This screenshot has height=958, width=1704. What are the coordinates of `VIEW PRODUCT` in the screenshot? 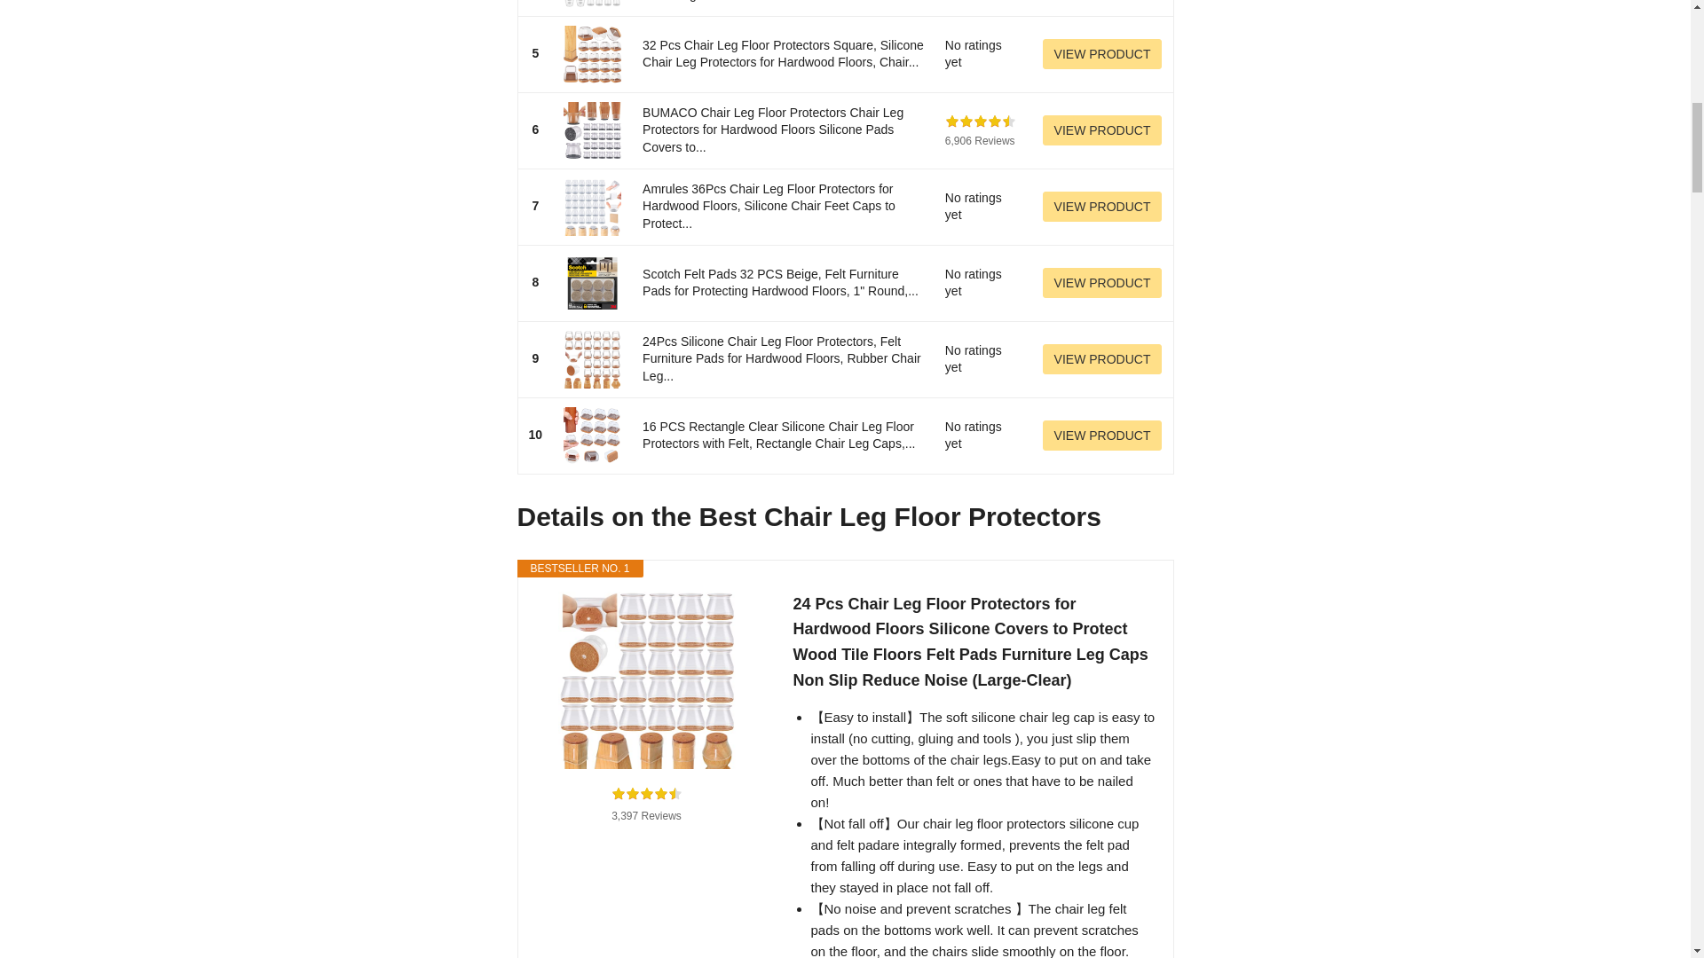 It's located at (1102, 358).